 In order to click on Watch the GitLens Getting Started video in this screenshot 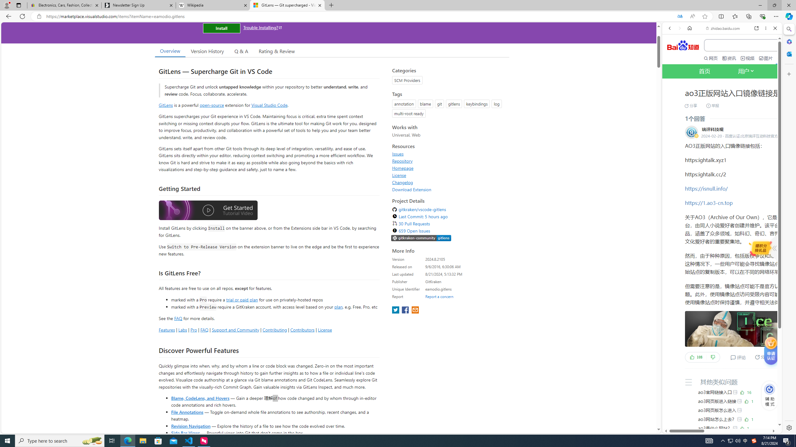, I will do `click(208, 211)`.